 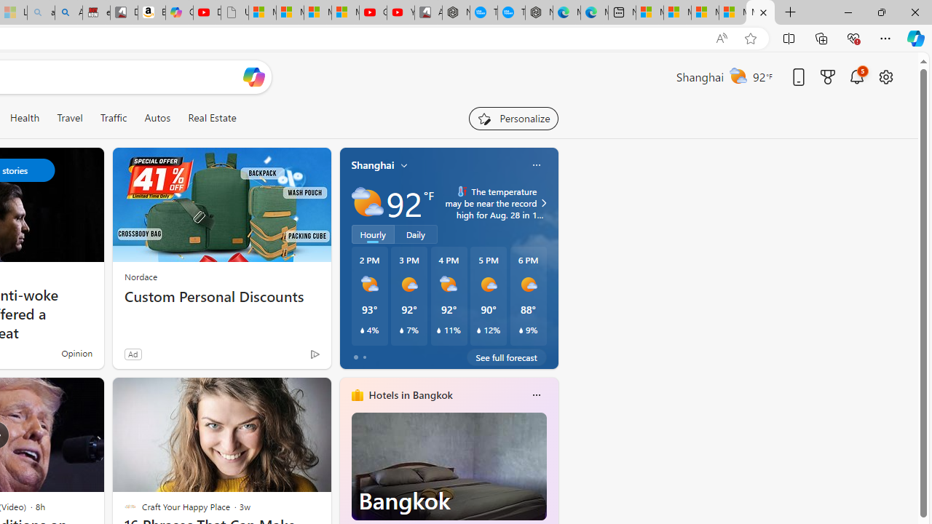 What do you see at coordinates (355, 357) in the screenshot?
I see `tab-0` at bounding box center [355, 357].